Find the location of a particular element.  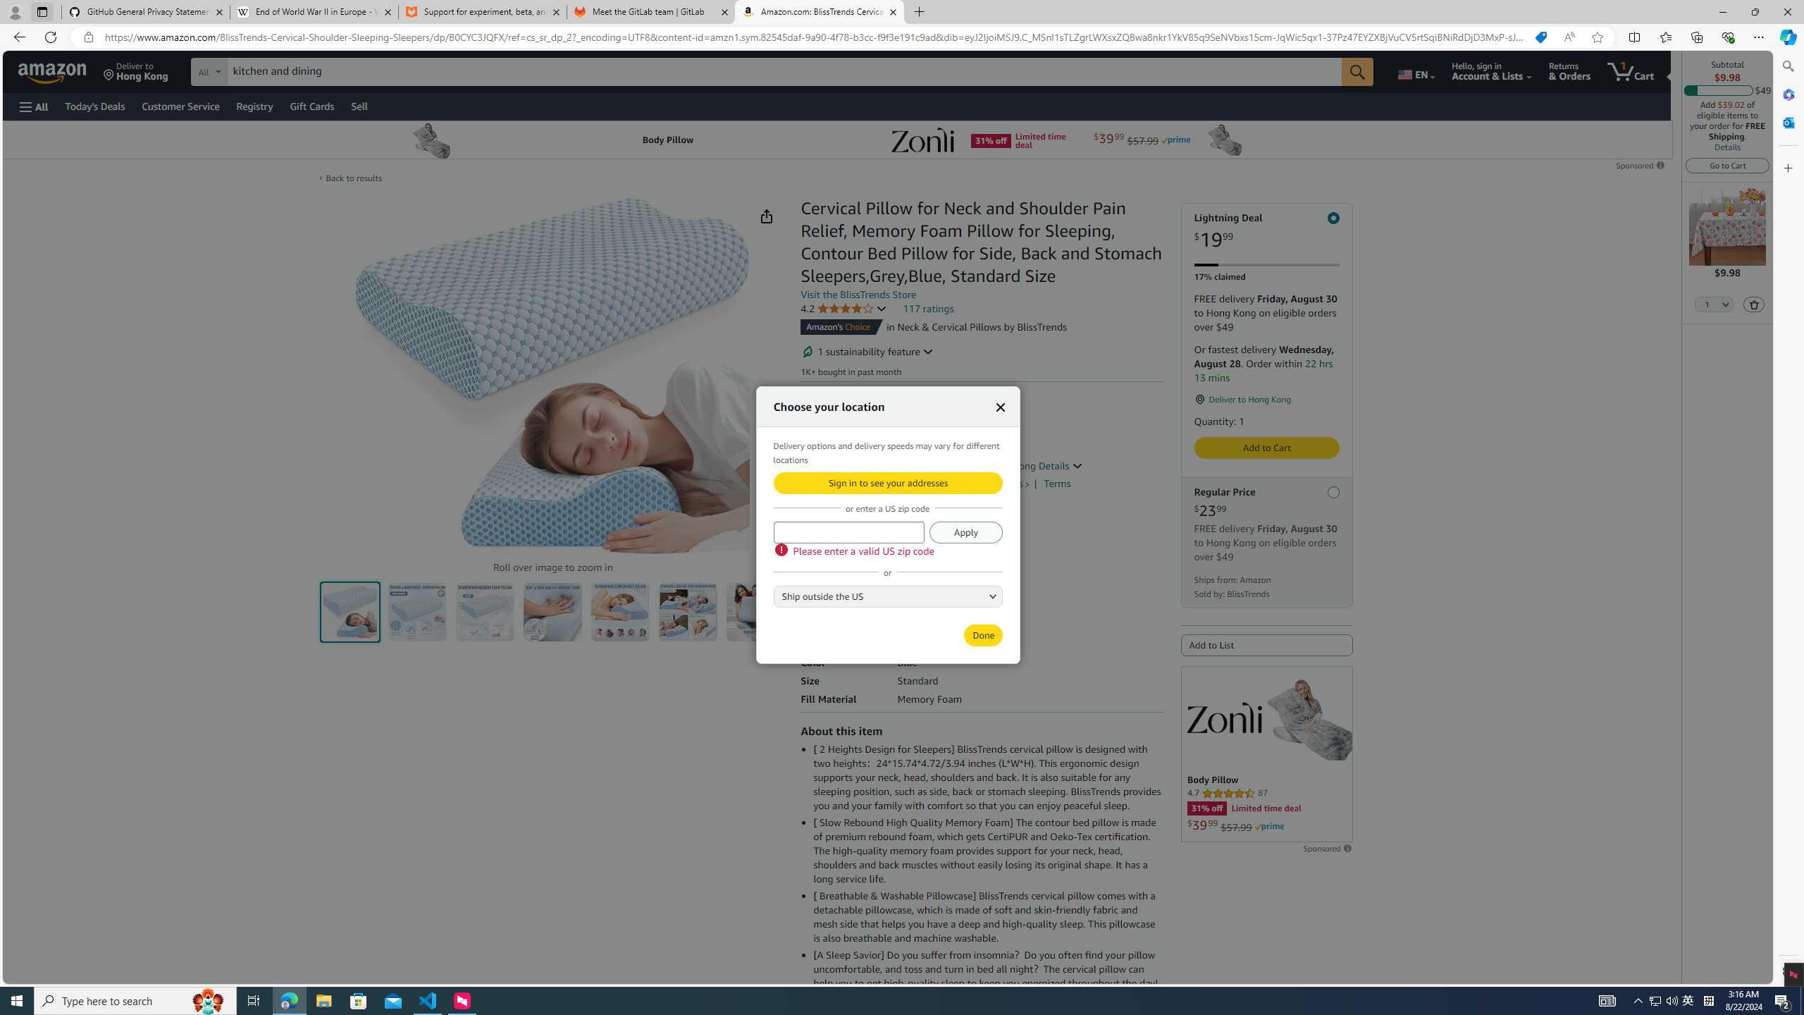

Back to results is located at coordinates (353, 178).